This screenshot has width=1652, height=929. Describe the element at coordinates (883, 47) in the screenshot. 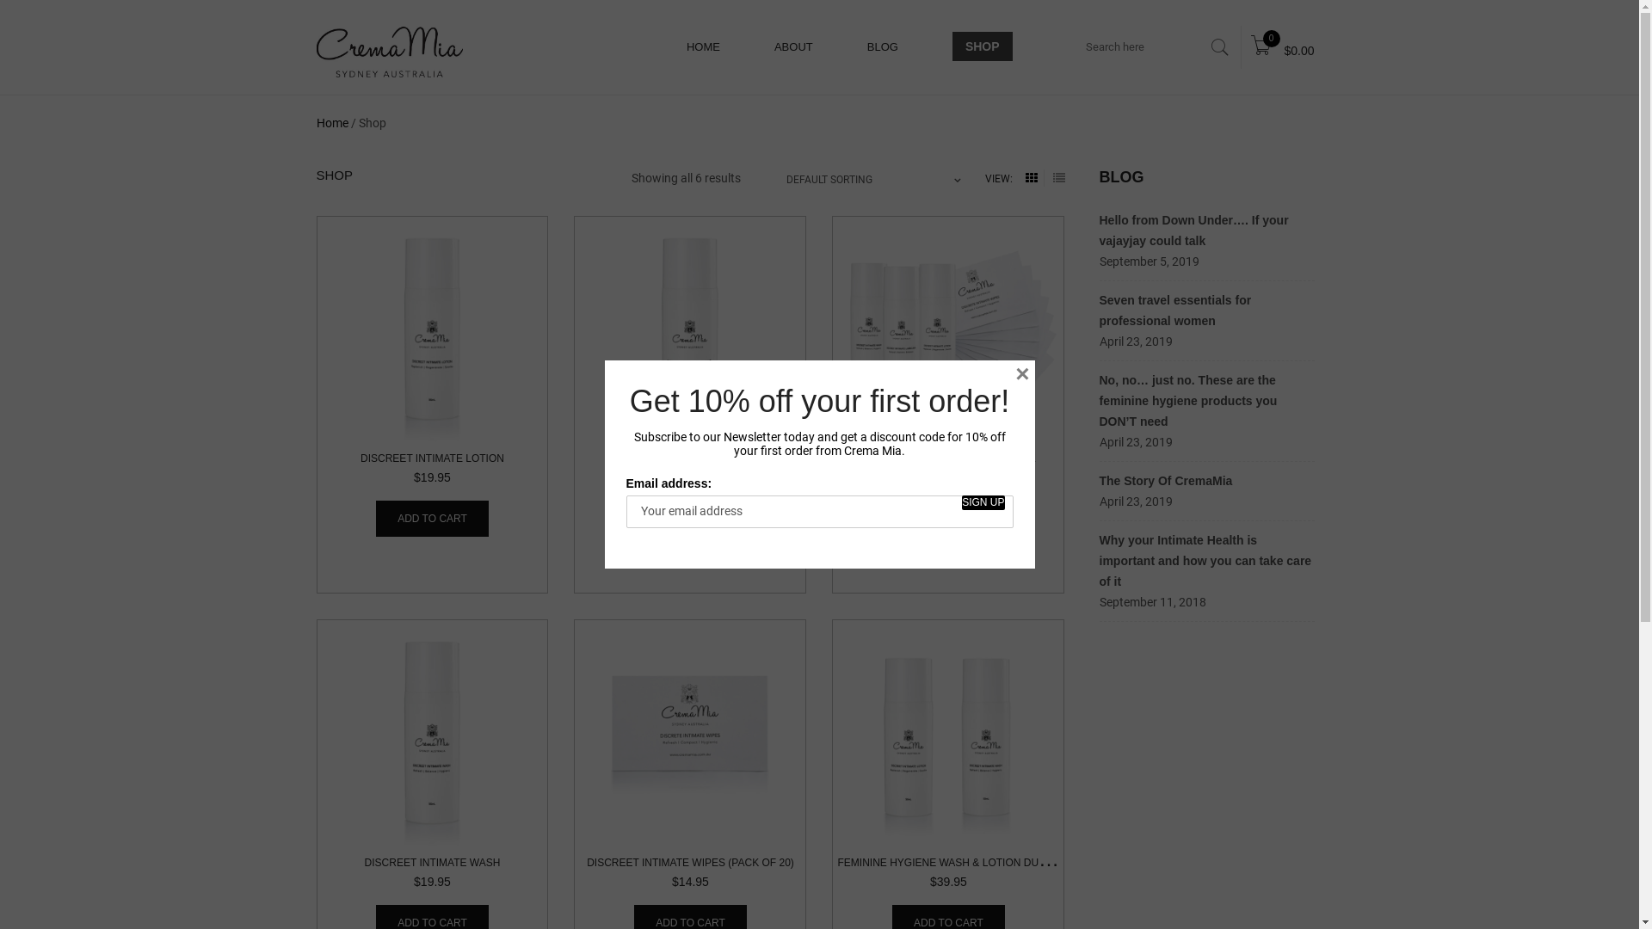

I see `BLOG` at that location.